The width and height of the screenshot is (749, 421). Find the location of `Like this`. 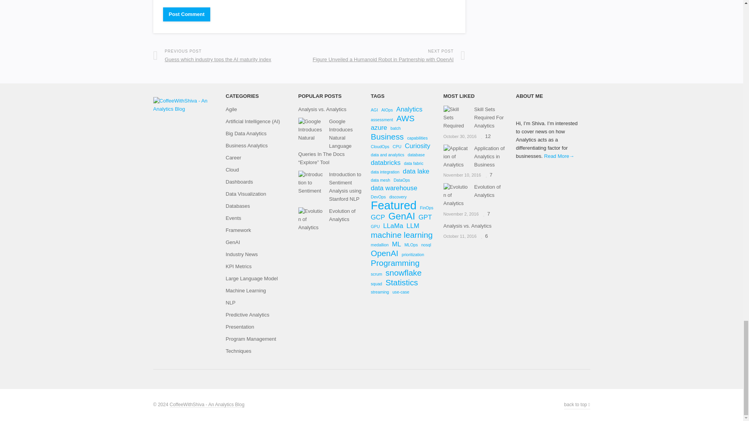

Like this is located at coordinates (486, 214).